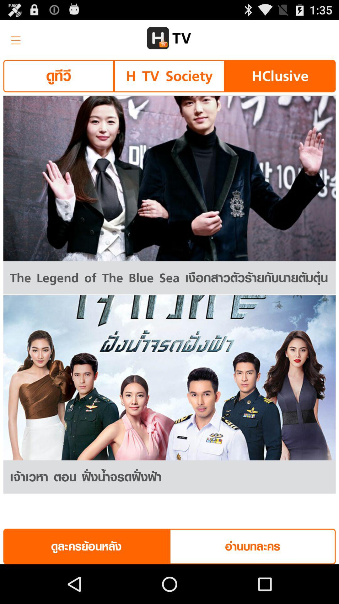 This screenshot has width=339, height=604. Describe the element at coordinates (58, 76) in the screenshot. I see `open icon next to h tv society item` at that location.